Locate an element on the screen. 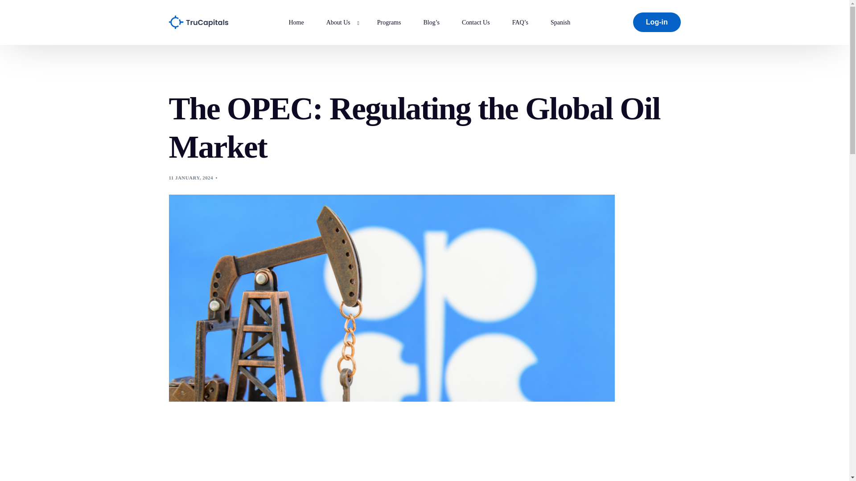 This screenshot has width=856, height=481. About Us is located at coordinates (341, 22).